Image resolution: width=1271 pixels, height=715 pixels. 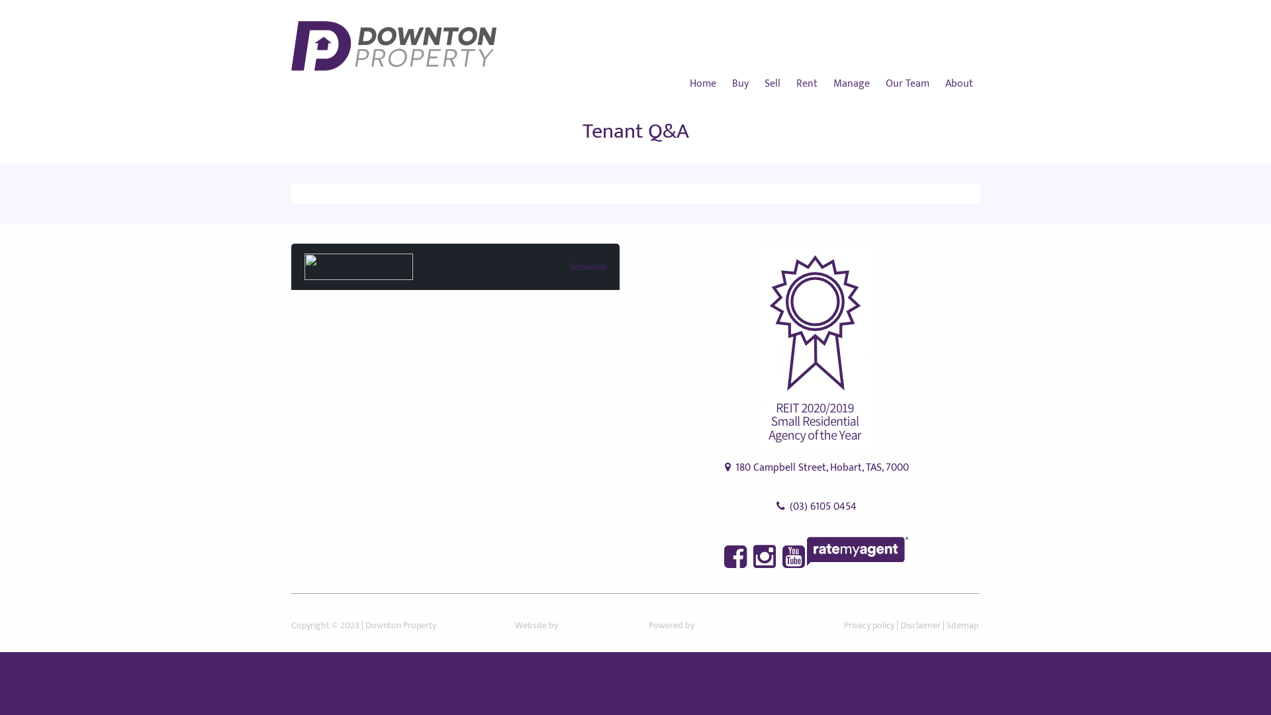 I want to click on Sell, so click(x=773, y=84).